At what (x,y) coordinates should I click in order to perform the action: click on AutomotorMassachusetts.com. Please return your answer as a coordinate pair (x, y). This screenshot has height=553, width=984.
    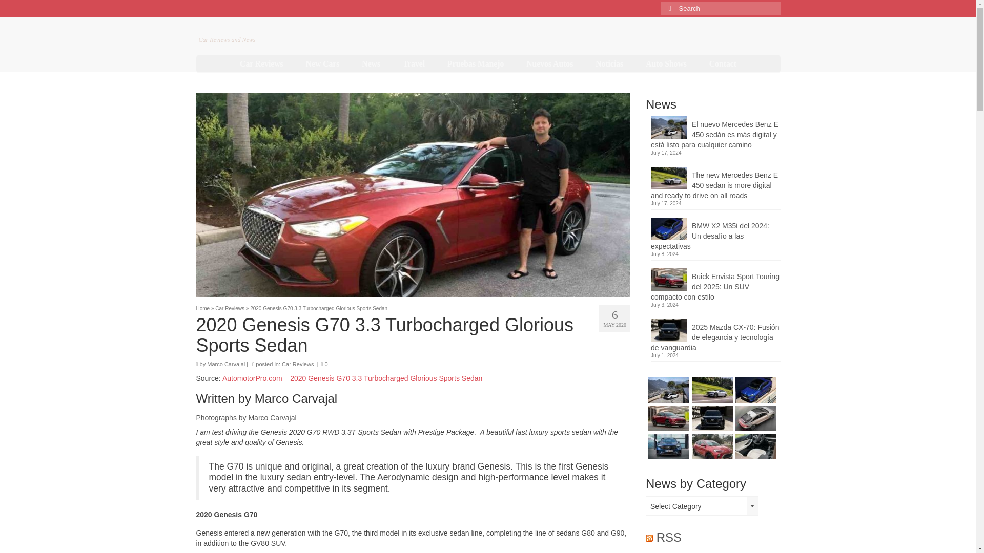
    Looking at the image, I should click on (292, 29).